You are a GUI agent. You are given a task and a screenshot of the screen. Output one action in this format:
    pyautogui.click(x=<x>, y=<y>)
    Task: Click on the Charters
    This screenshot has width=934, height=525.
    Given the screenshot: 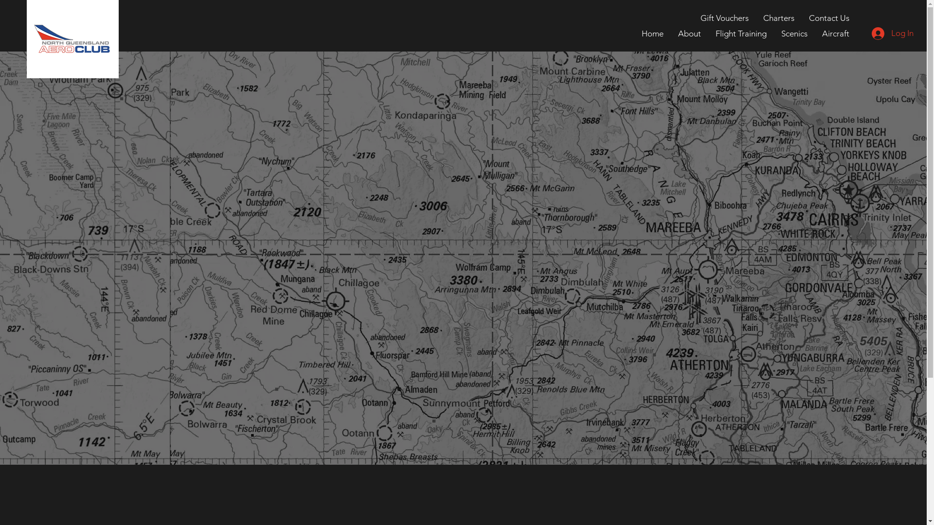 What is the action you would take?
    pyautogui.click(x=779, y=18)
    